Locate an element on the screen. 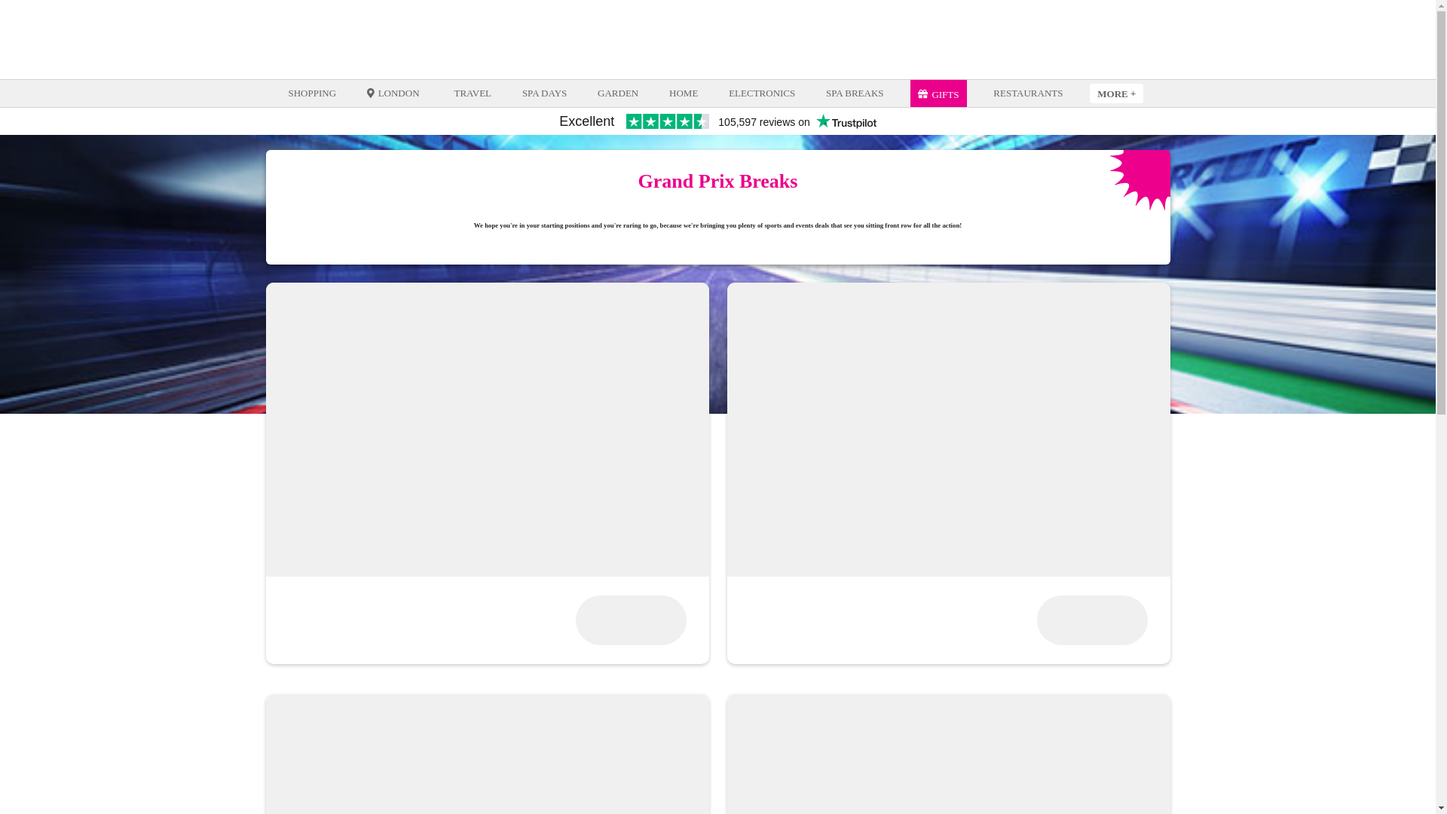  SHOPPING is located at coordinates (312, 93).